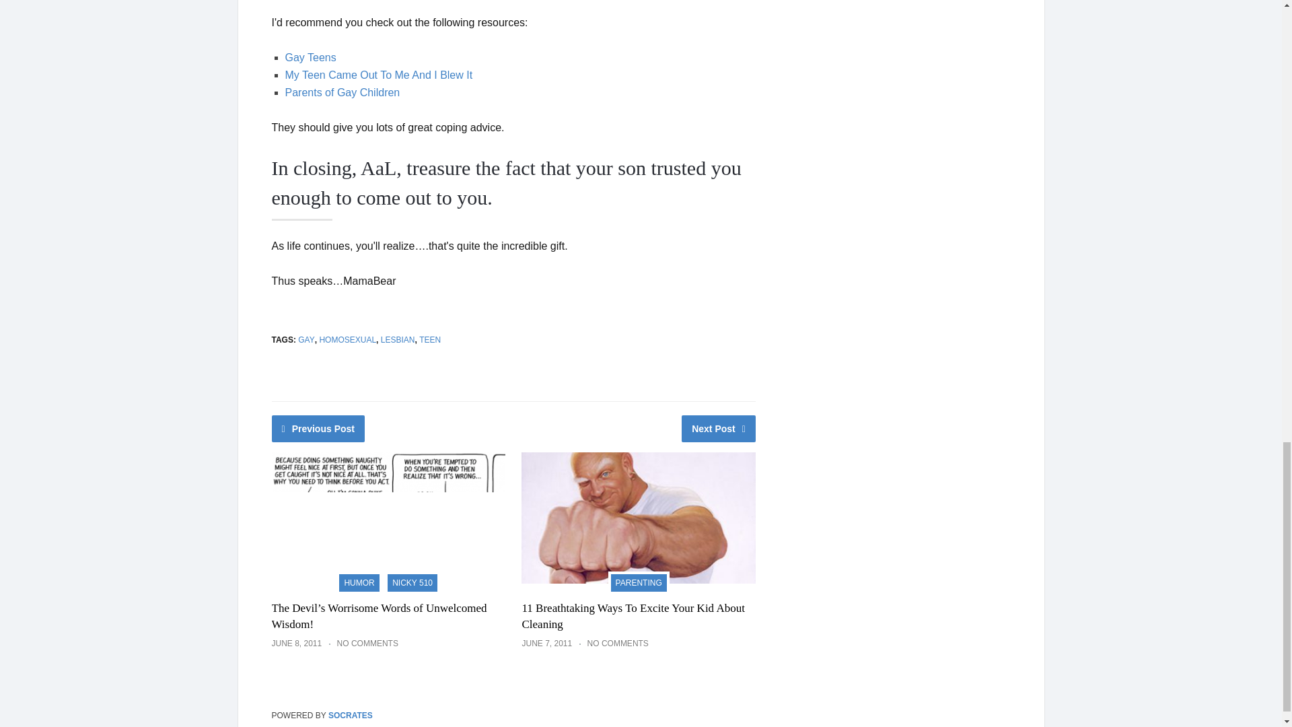  Describe the element at coordinates (429, 339) in the screenshot. I see `TEEN` at that location.